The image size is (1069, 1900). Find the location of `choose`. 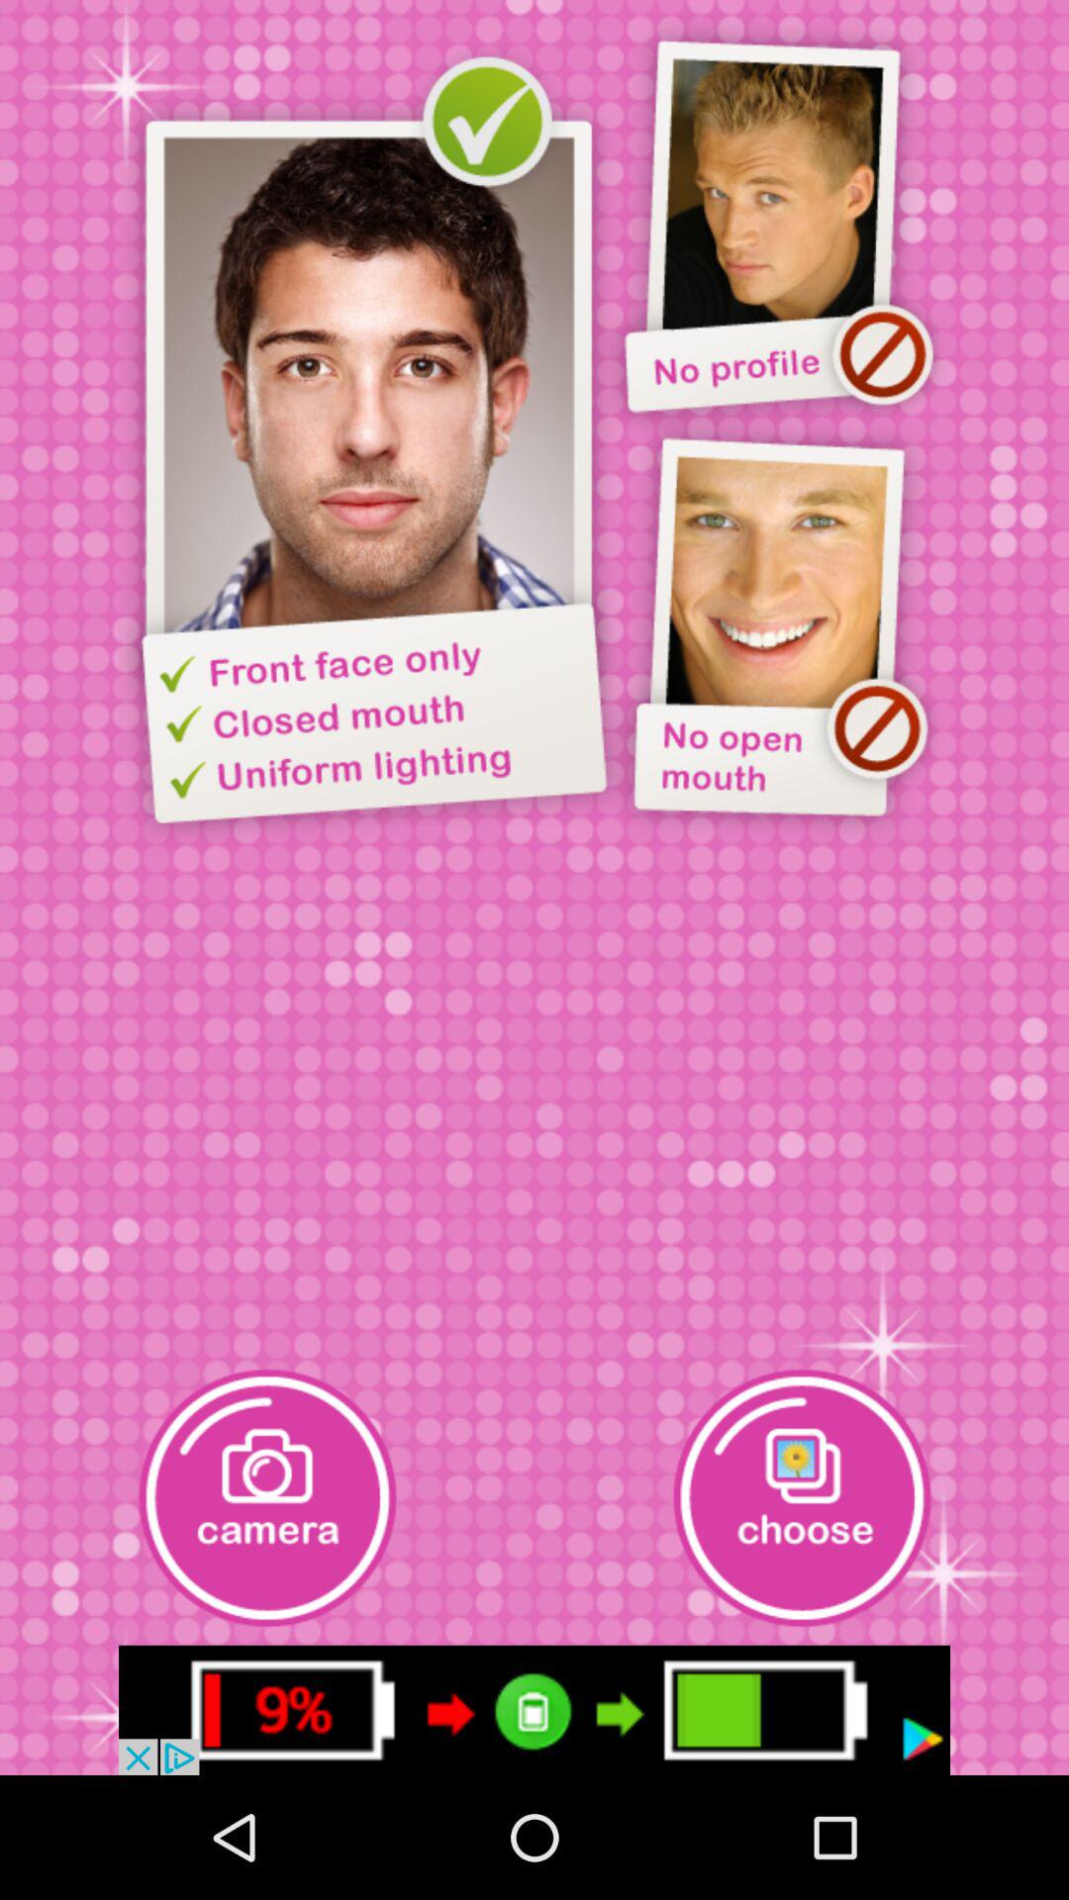

choose is located at coordinates (802, 1498).